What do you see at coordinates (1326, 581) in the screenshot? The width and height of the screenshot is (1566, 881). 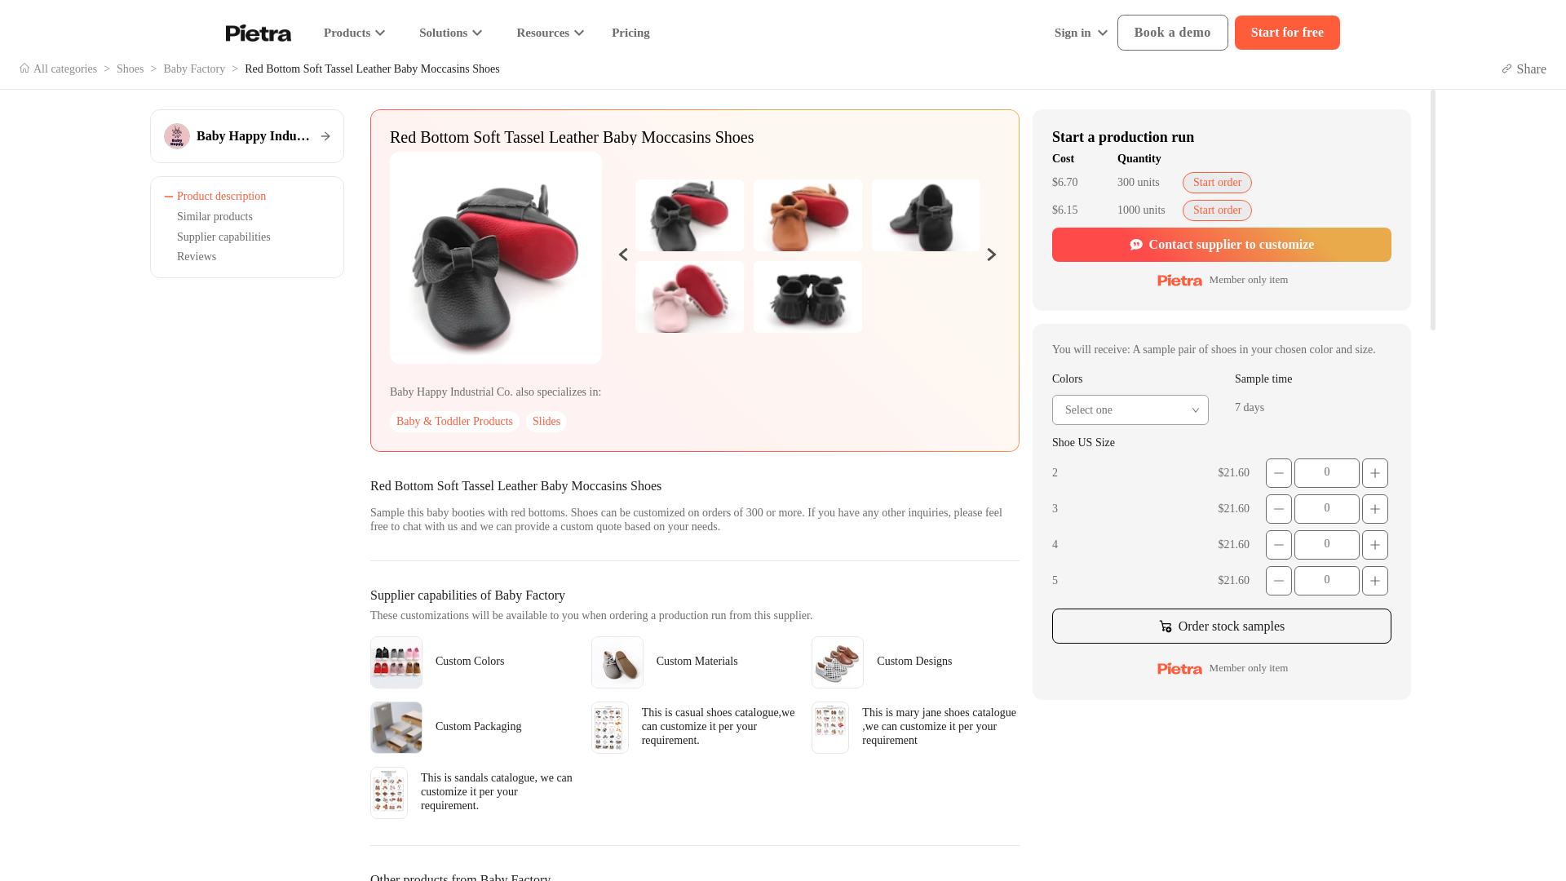 I see `0` at bounding box center [1326, 581].